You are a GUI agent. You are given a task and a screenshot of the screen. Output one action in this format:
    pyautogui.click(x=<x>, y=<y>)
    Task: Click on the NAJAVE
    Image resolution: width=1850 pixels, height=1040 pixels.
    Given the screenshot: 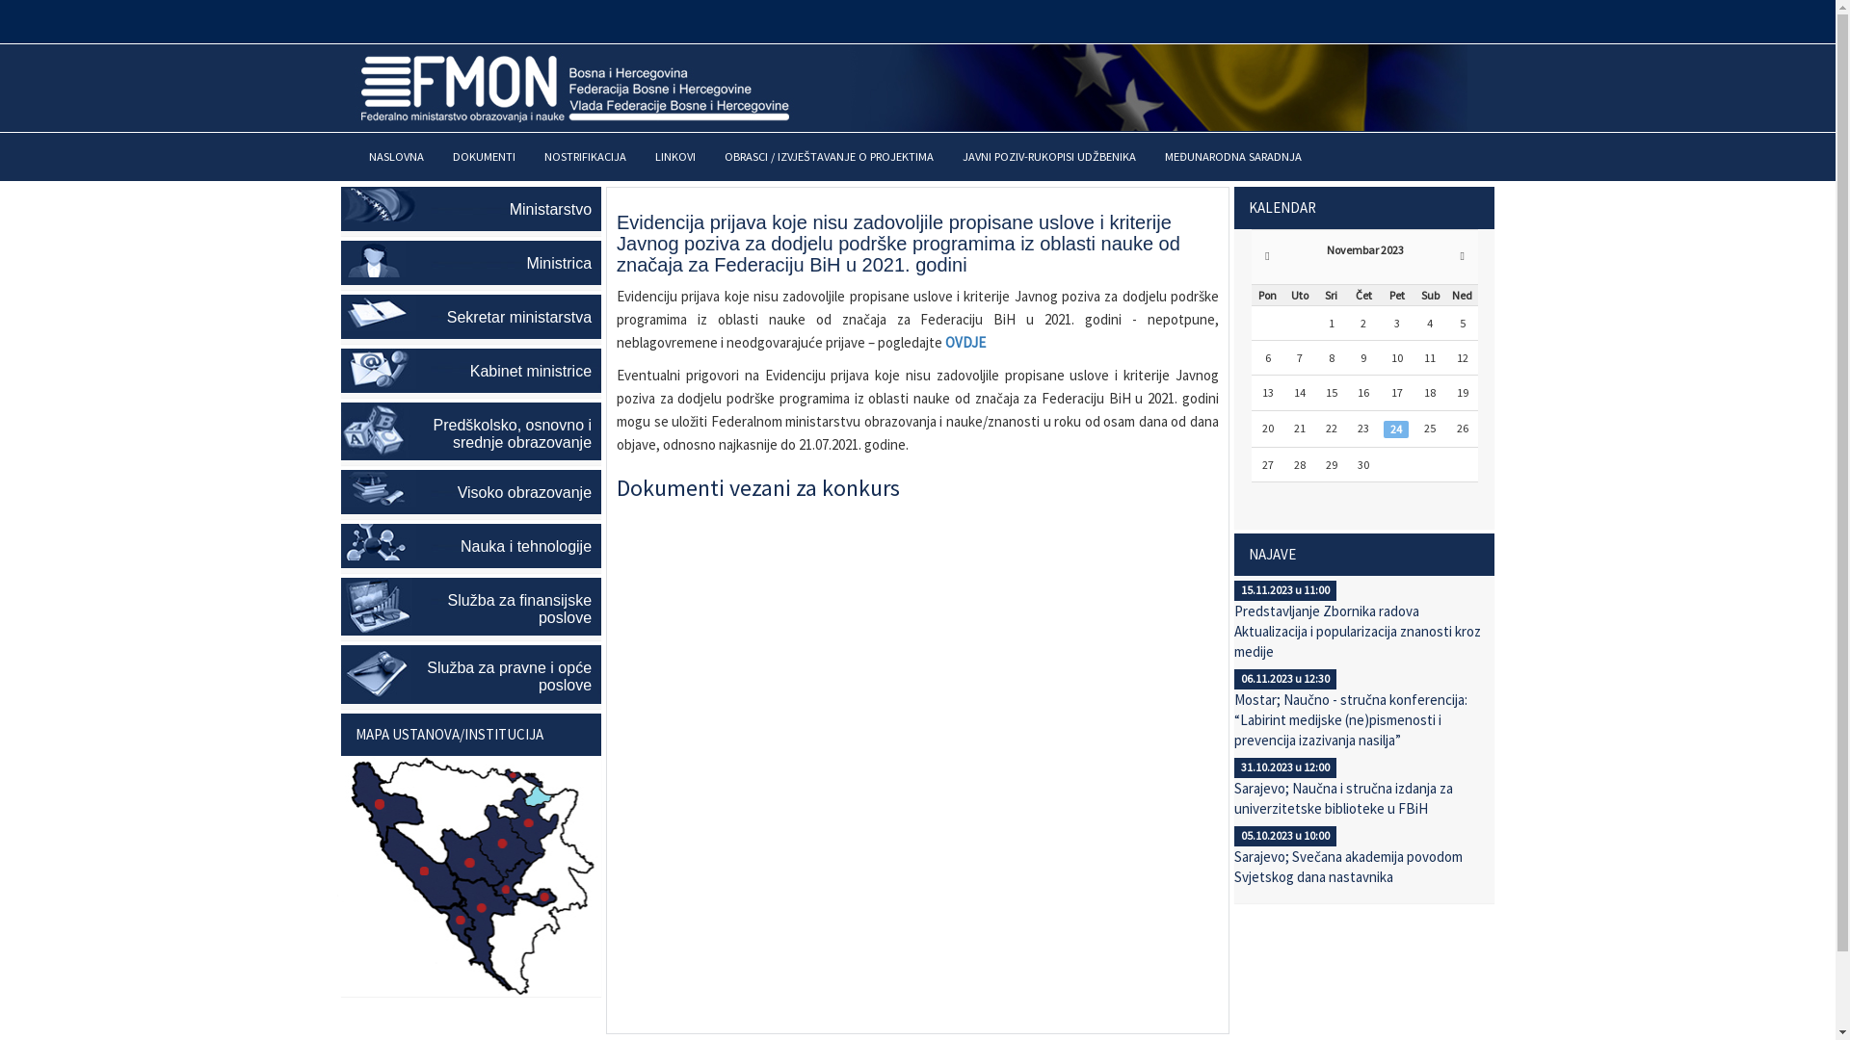 What is the action you would take?
    pyautogui.click(x=1364, y=555)
    